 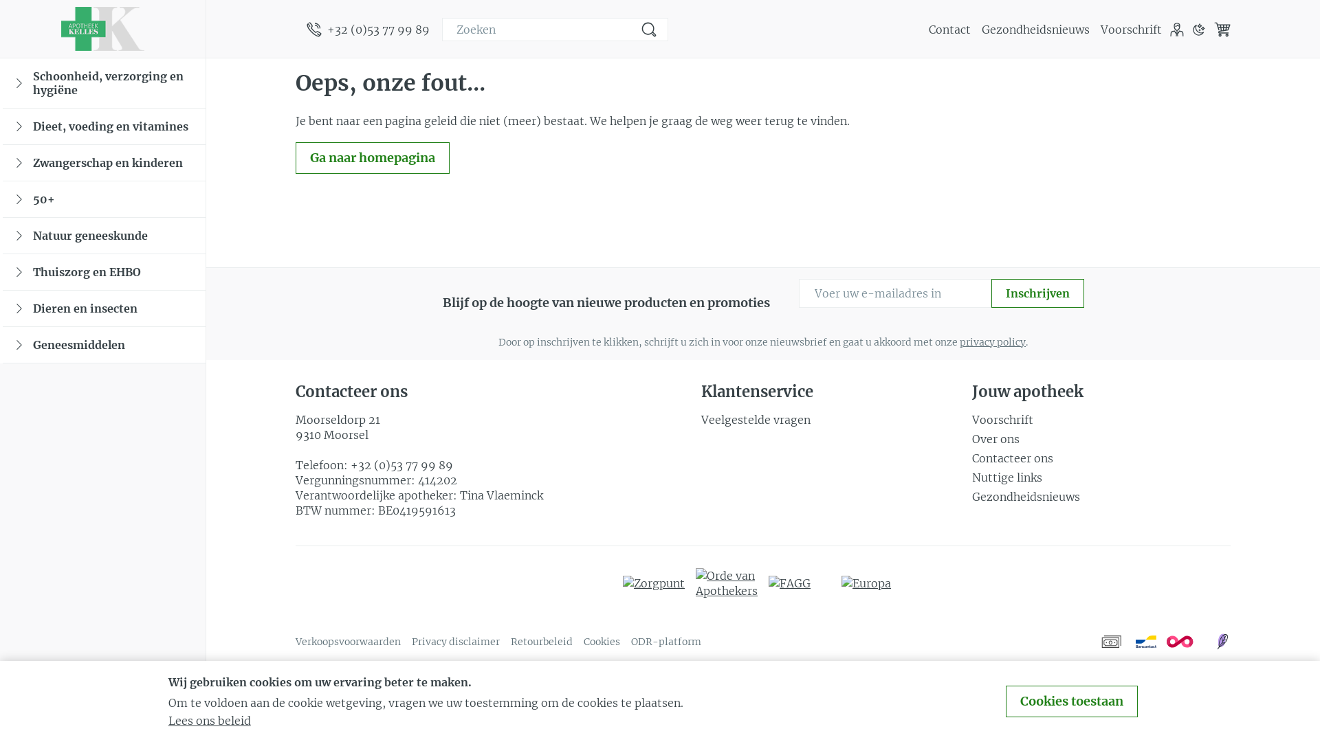 What do you see at coordinates (1035, 30) in the screenshot?
I see `Gezondheidsnieuws` at bounding box center [1035, 30].